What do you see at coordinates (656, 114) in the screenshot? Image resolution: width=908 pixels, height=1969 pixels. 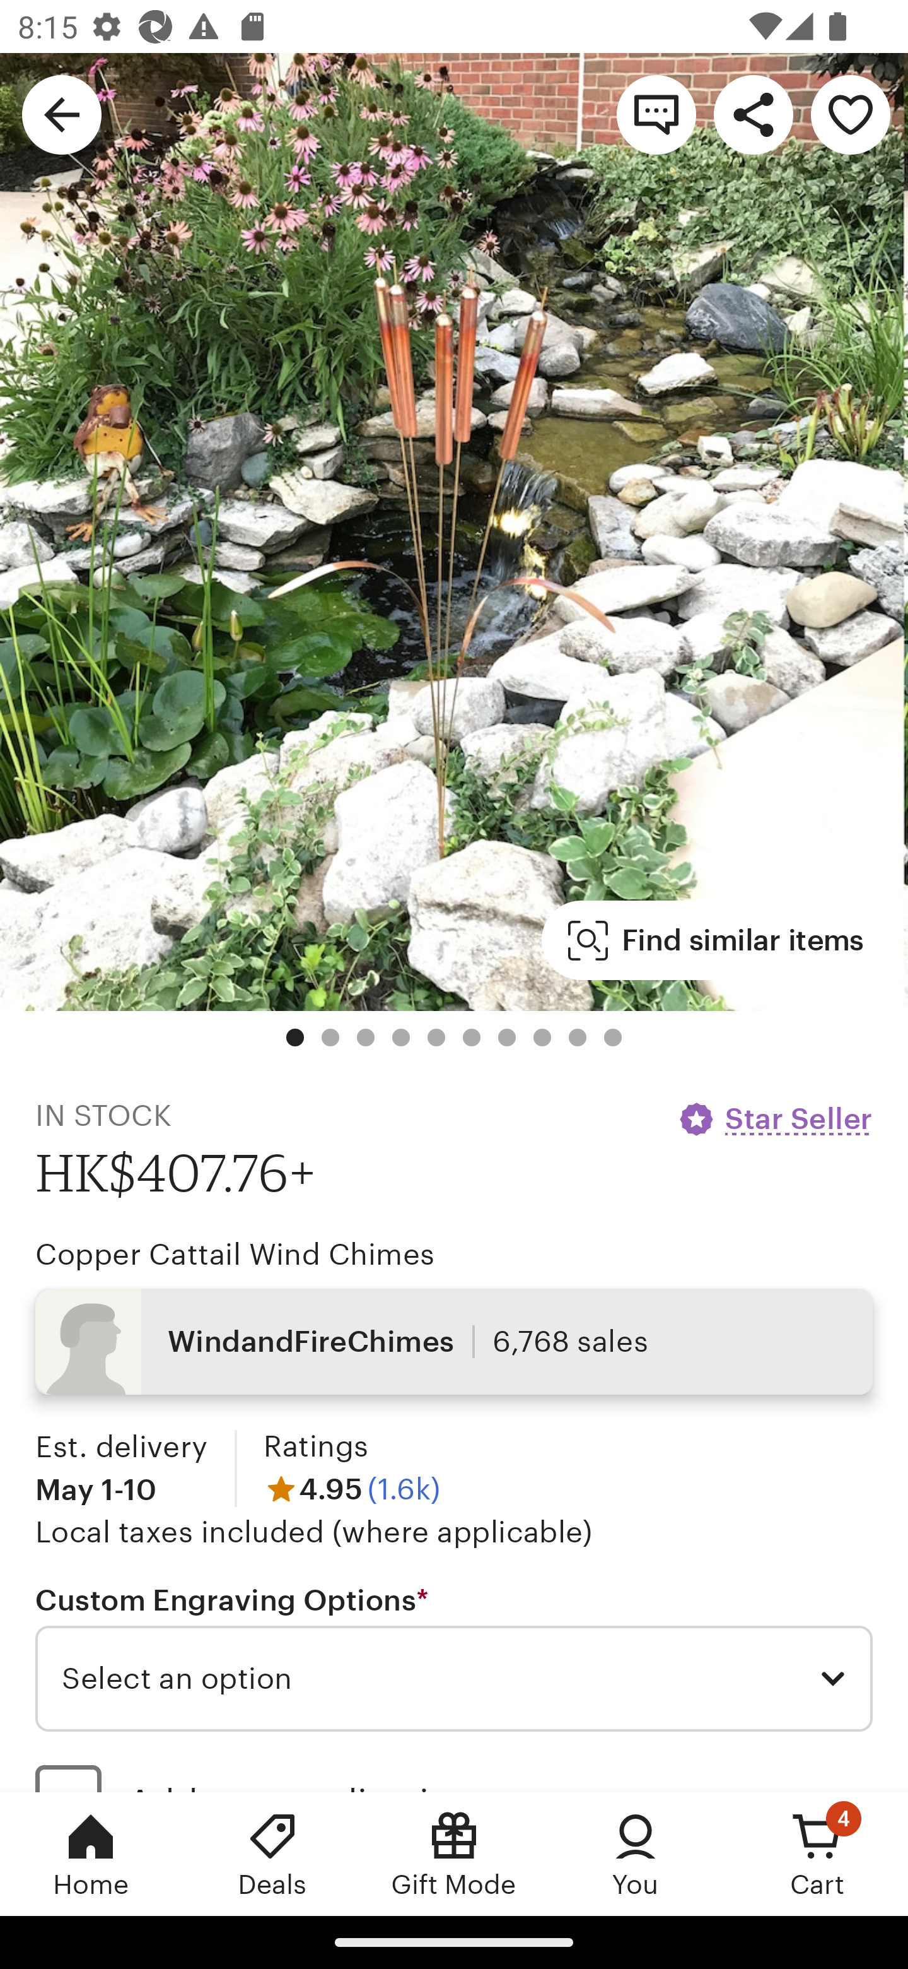 I see `Contact shop` at bounding box center [656, 114].